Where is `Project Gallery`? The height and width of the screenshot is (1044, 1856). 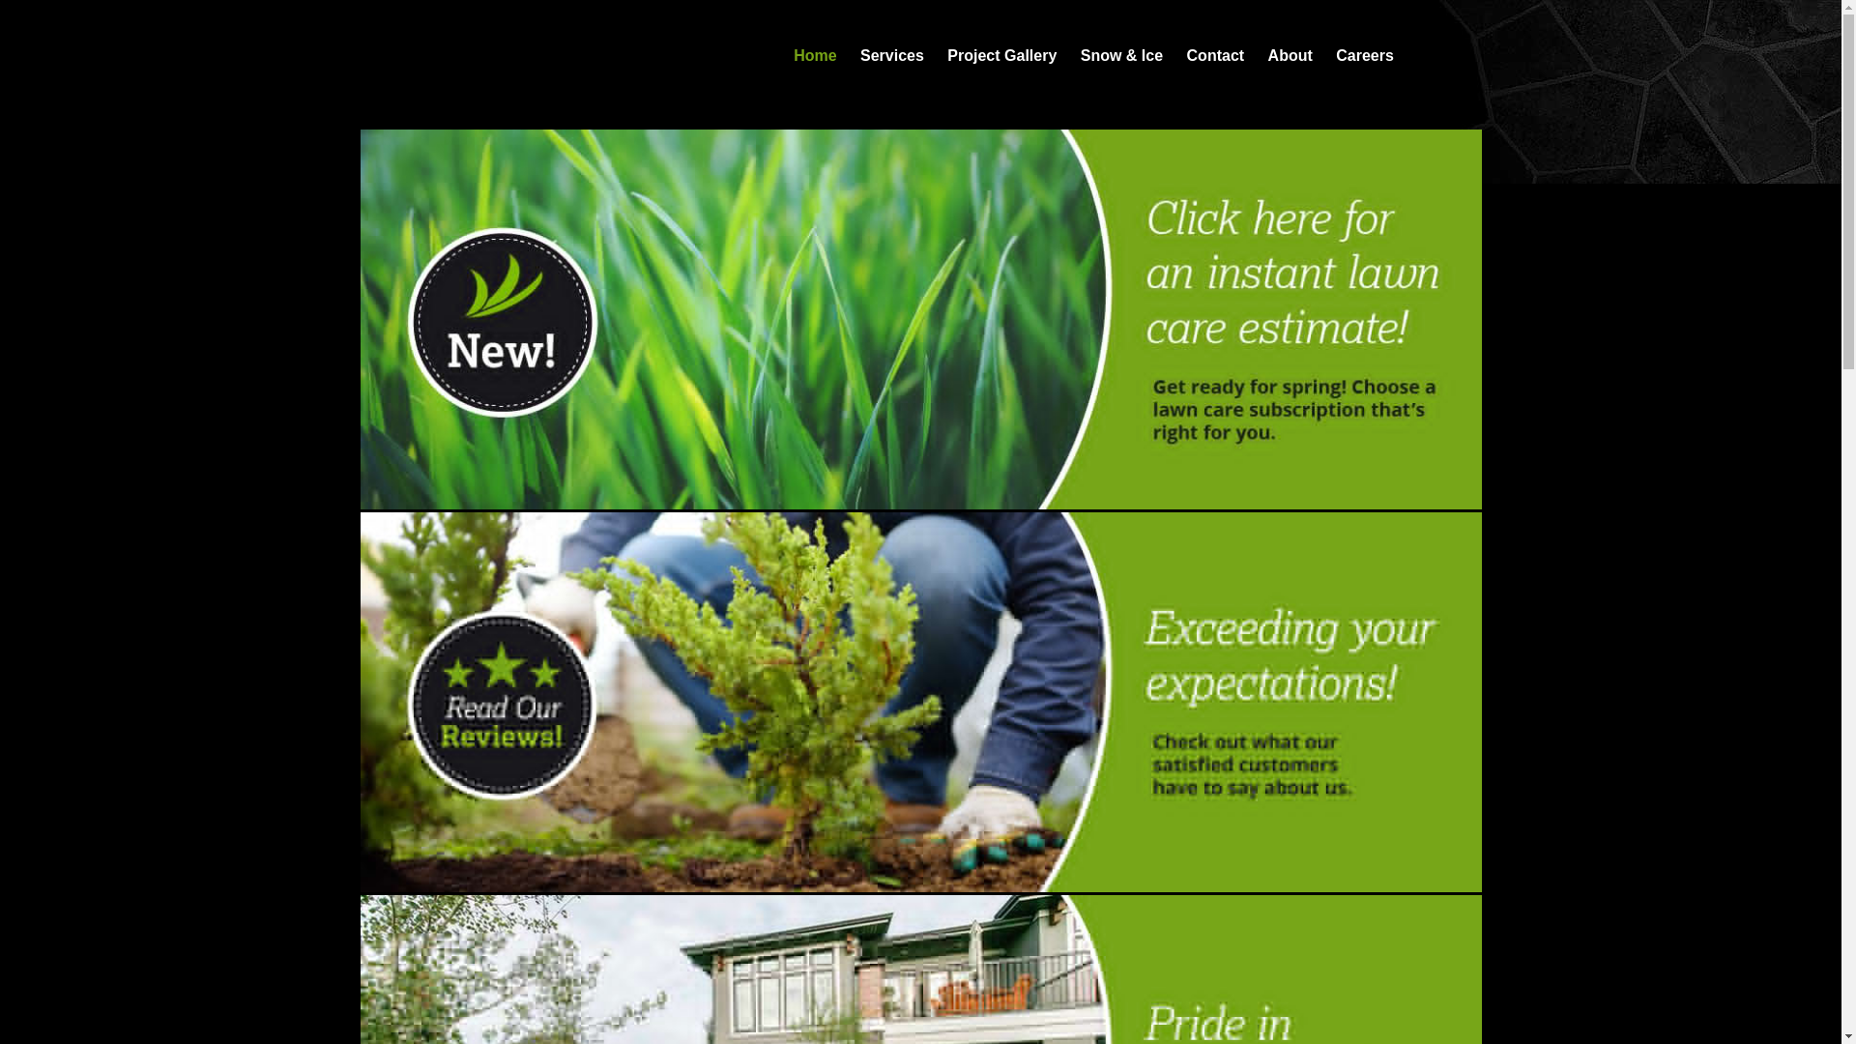 Project Gallery is located at coordinates (1001, 56).